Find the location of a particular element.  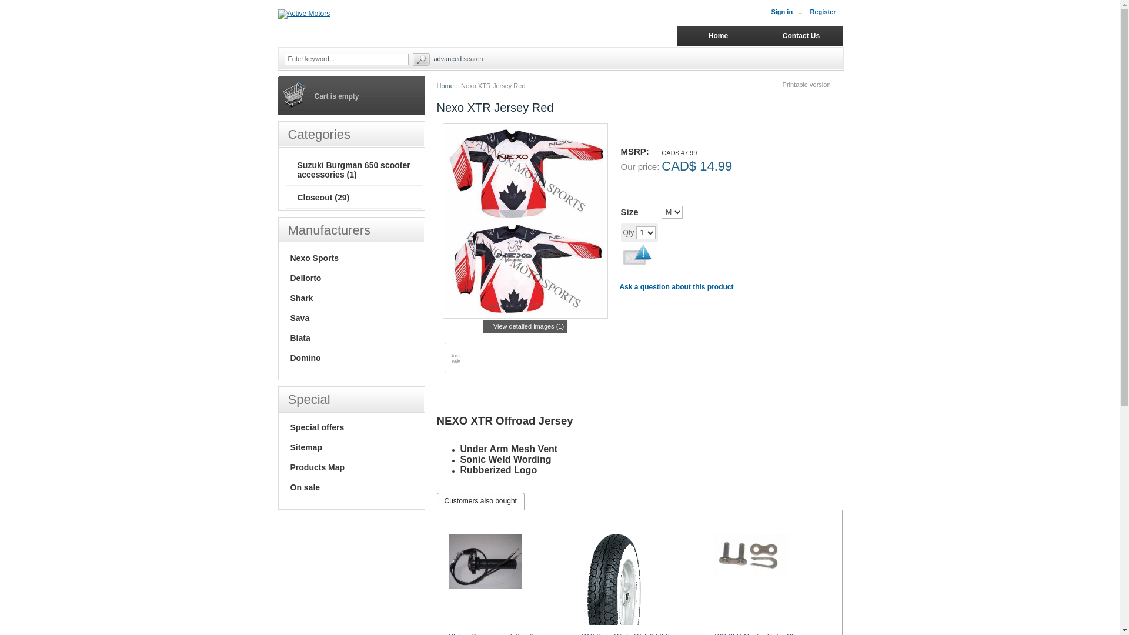

B13 Sava White Wall 3.50-8 is located at coordinates (614, 580).